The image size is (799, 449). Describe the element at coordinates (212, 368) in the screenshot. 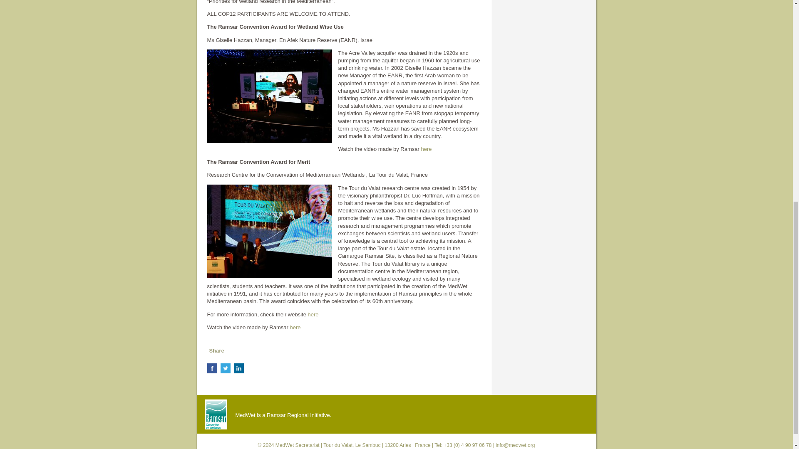

I see `Share on Facebook` at that location.